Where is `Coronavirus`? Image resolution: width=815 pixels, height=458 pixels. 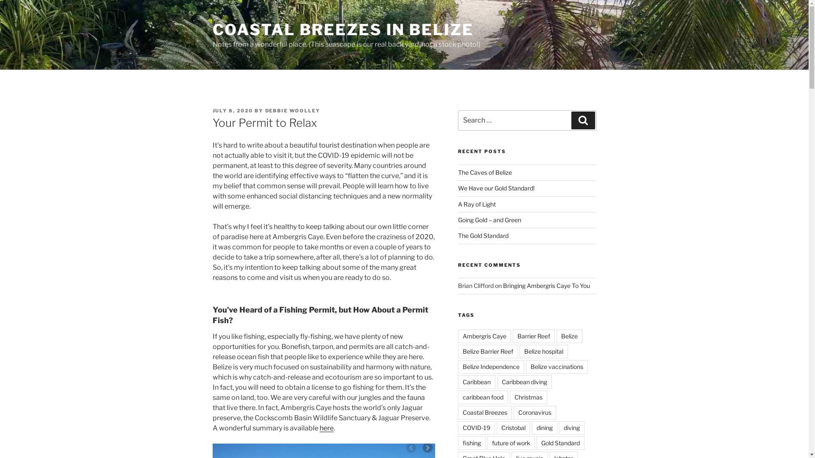 Coronavirus is located at coordinates (535, 413).